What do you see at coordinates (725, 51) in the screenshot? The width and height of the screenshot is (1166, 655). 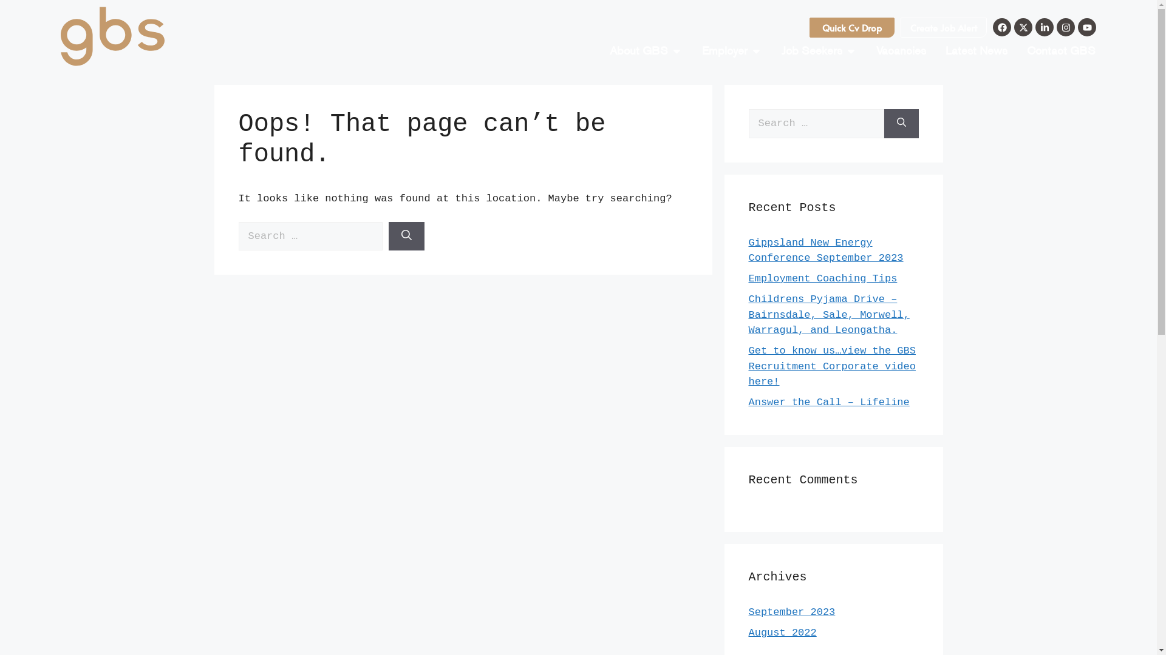 I see `Employer` at bounding box center [725, 51].